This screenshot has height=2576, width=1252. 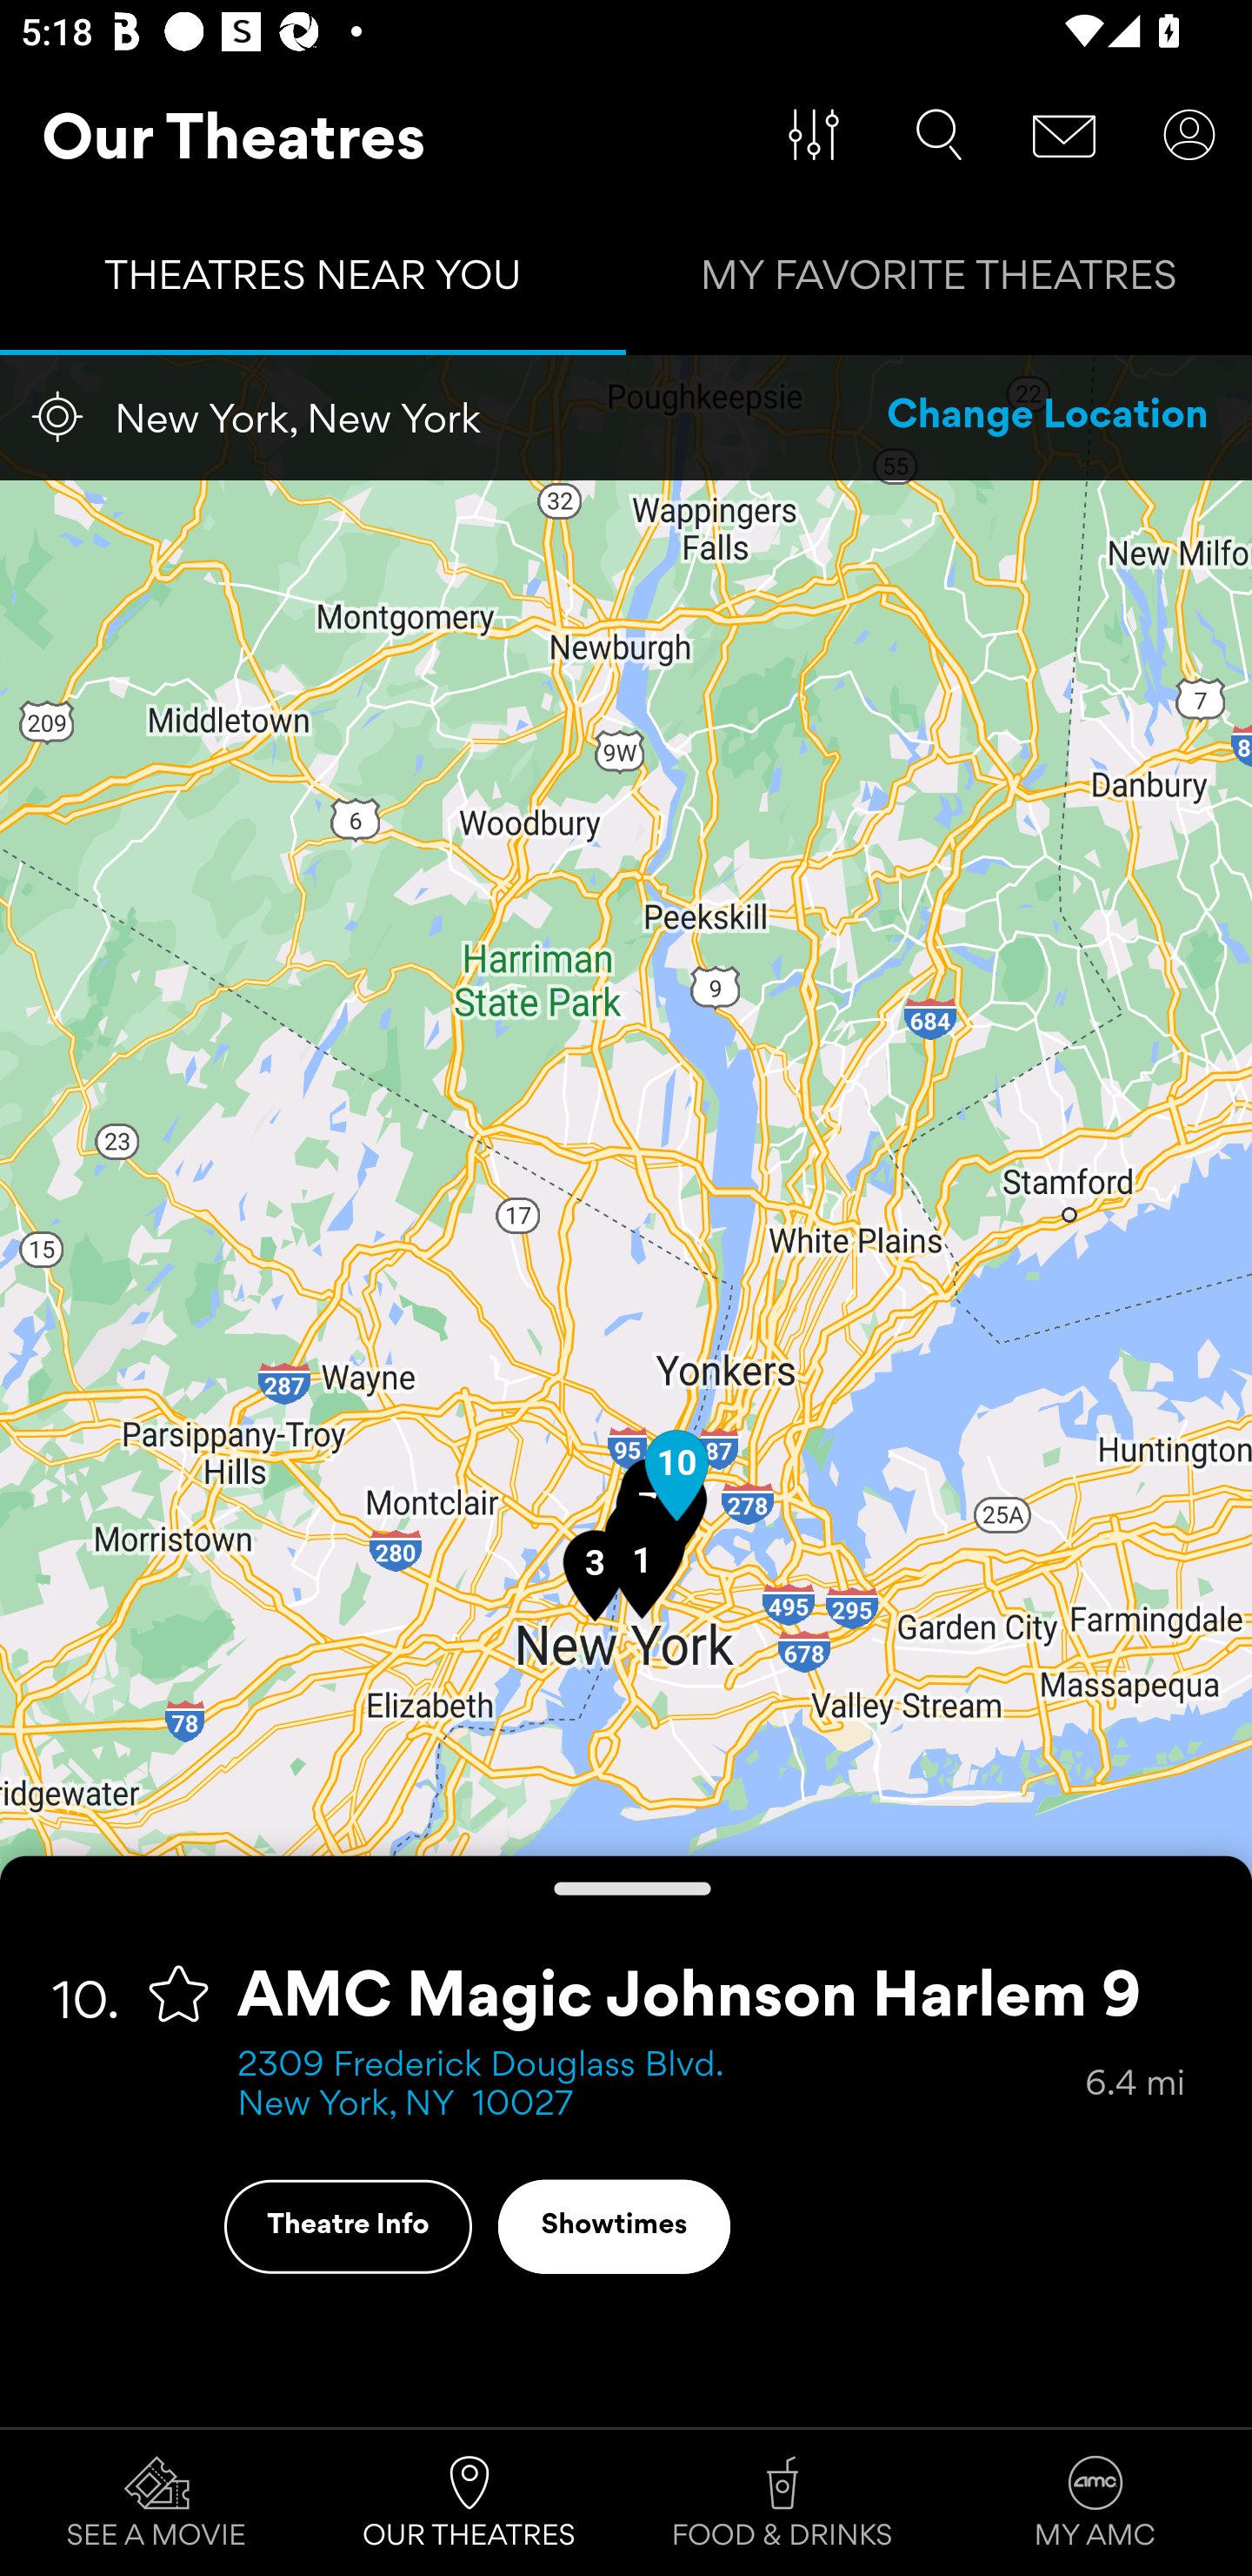 I want to click on OUR THEATRES
Tab 2 of 4, so click(x=469, y=2503).